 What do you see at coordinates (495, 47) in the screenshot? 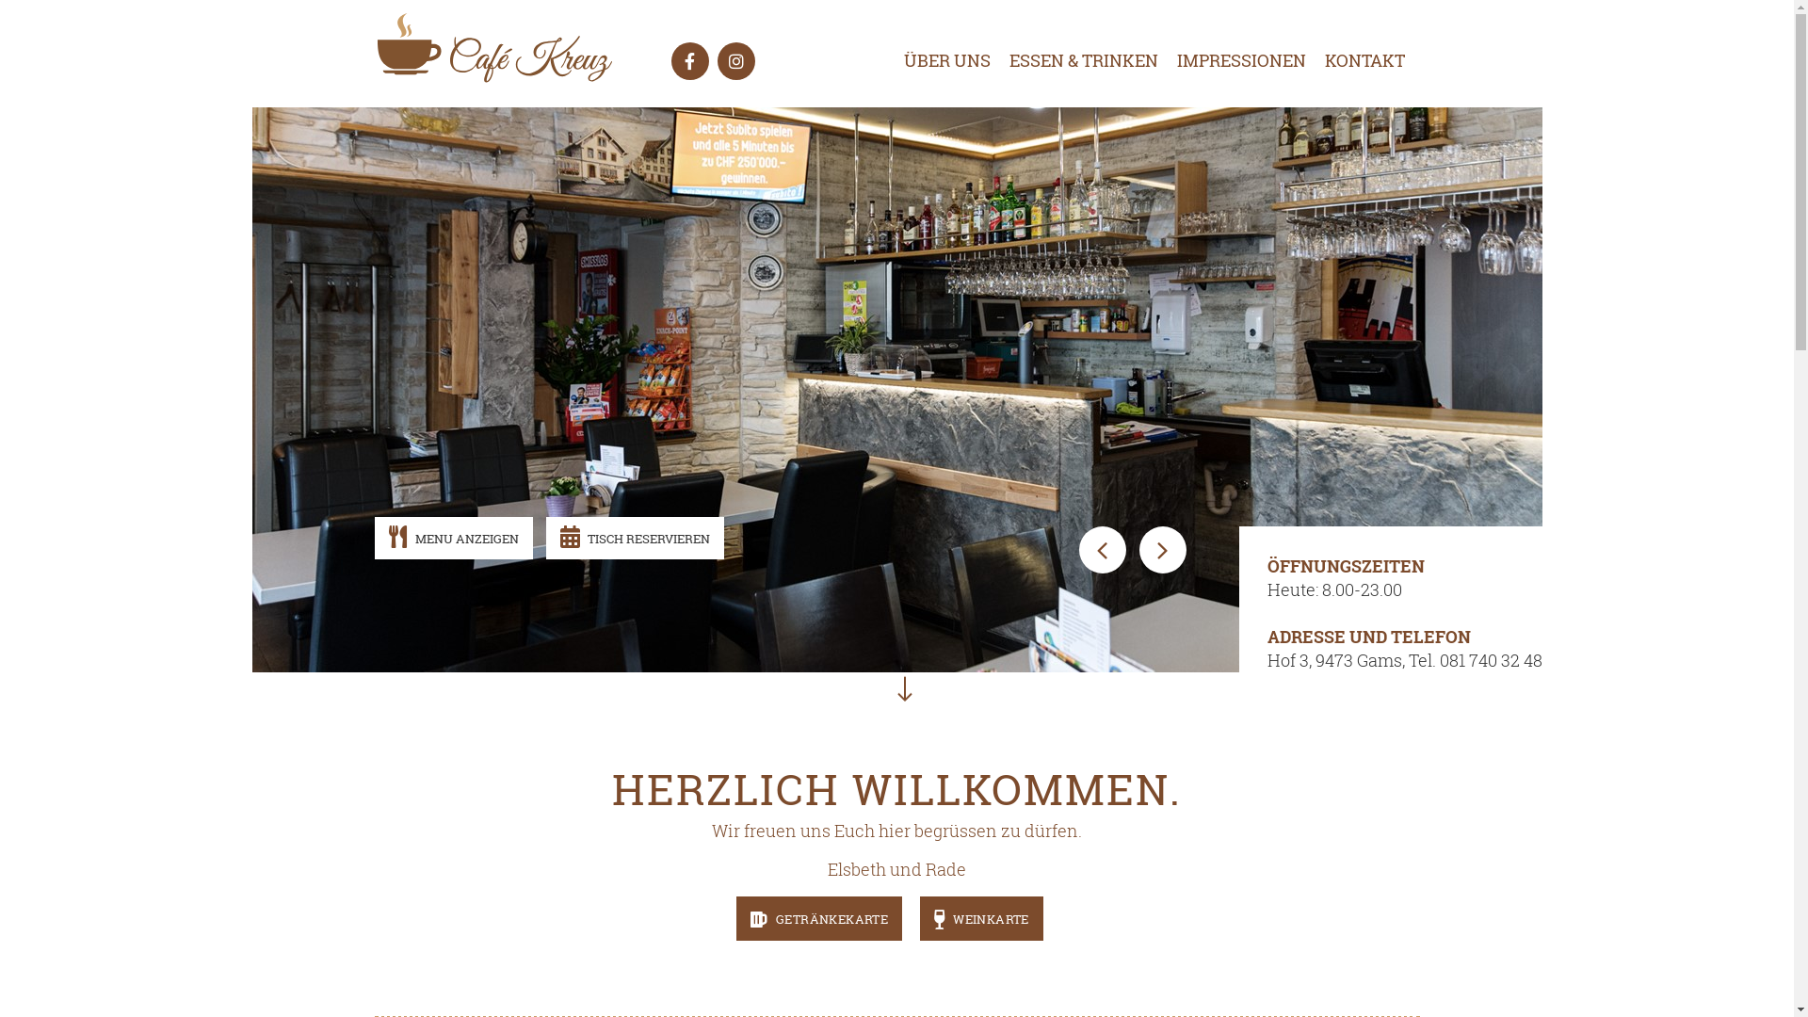
I see `Cafe Kreuz | ` at bounding box center [495, 47].